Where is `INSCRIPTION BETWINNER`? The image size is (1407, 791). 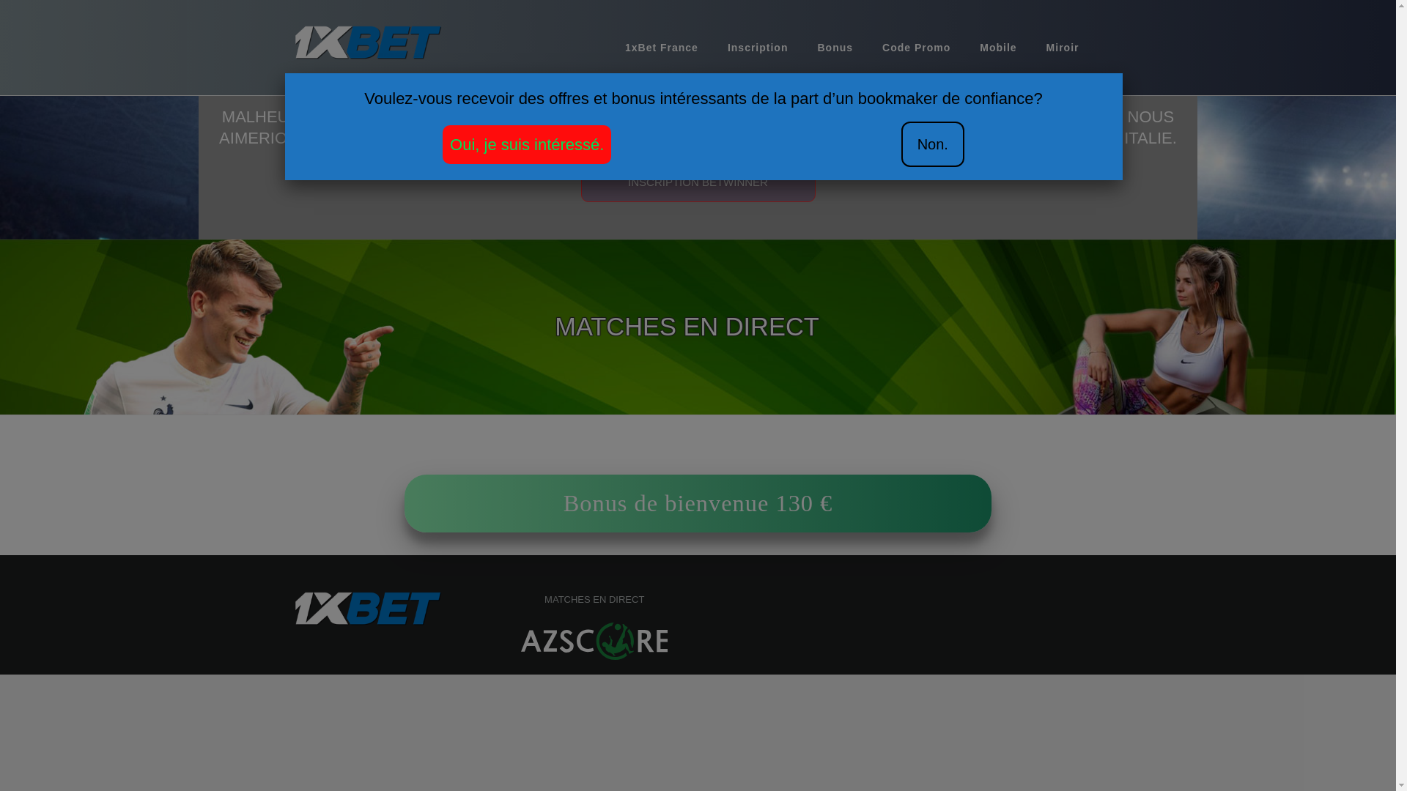
INSCRIPTION BETWINNER is located at coordinates (698, 183).